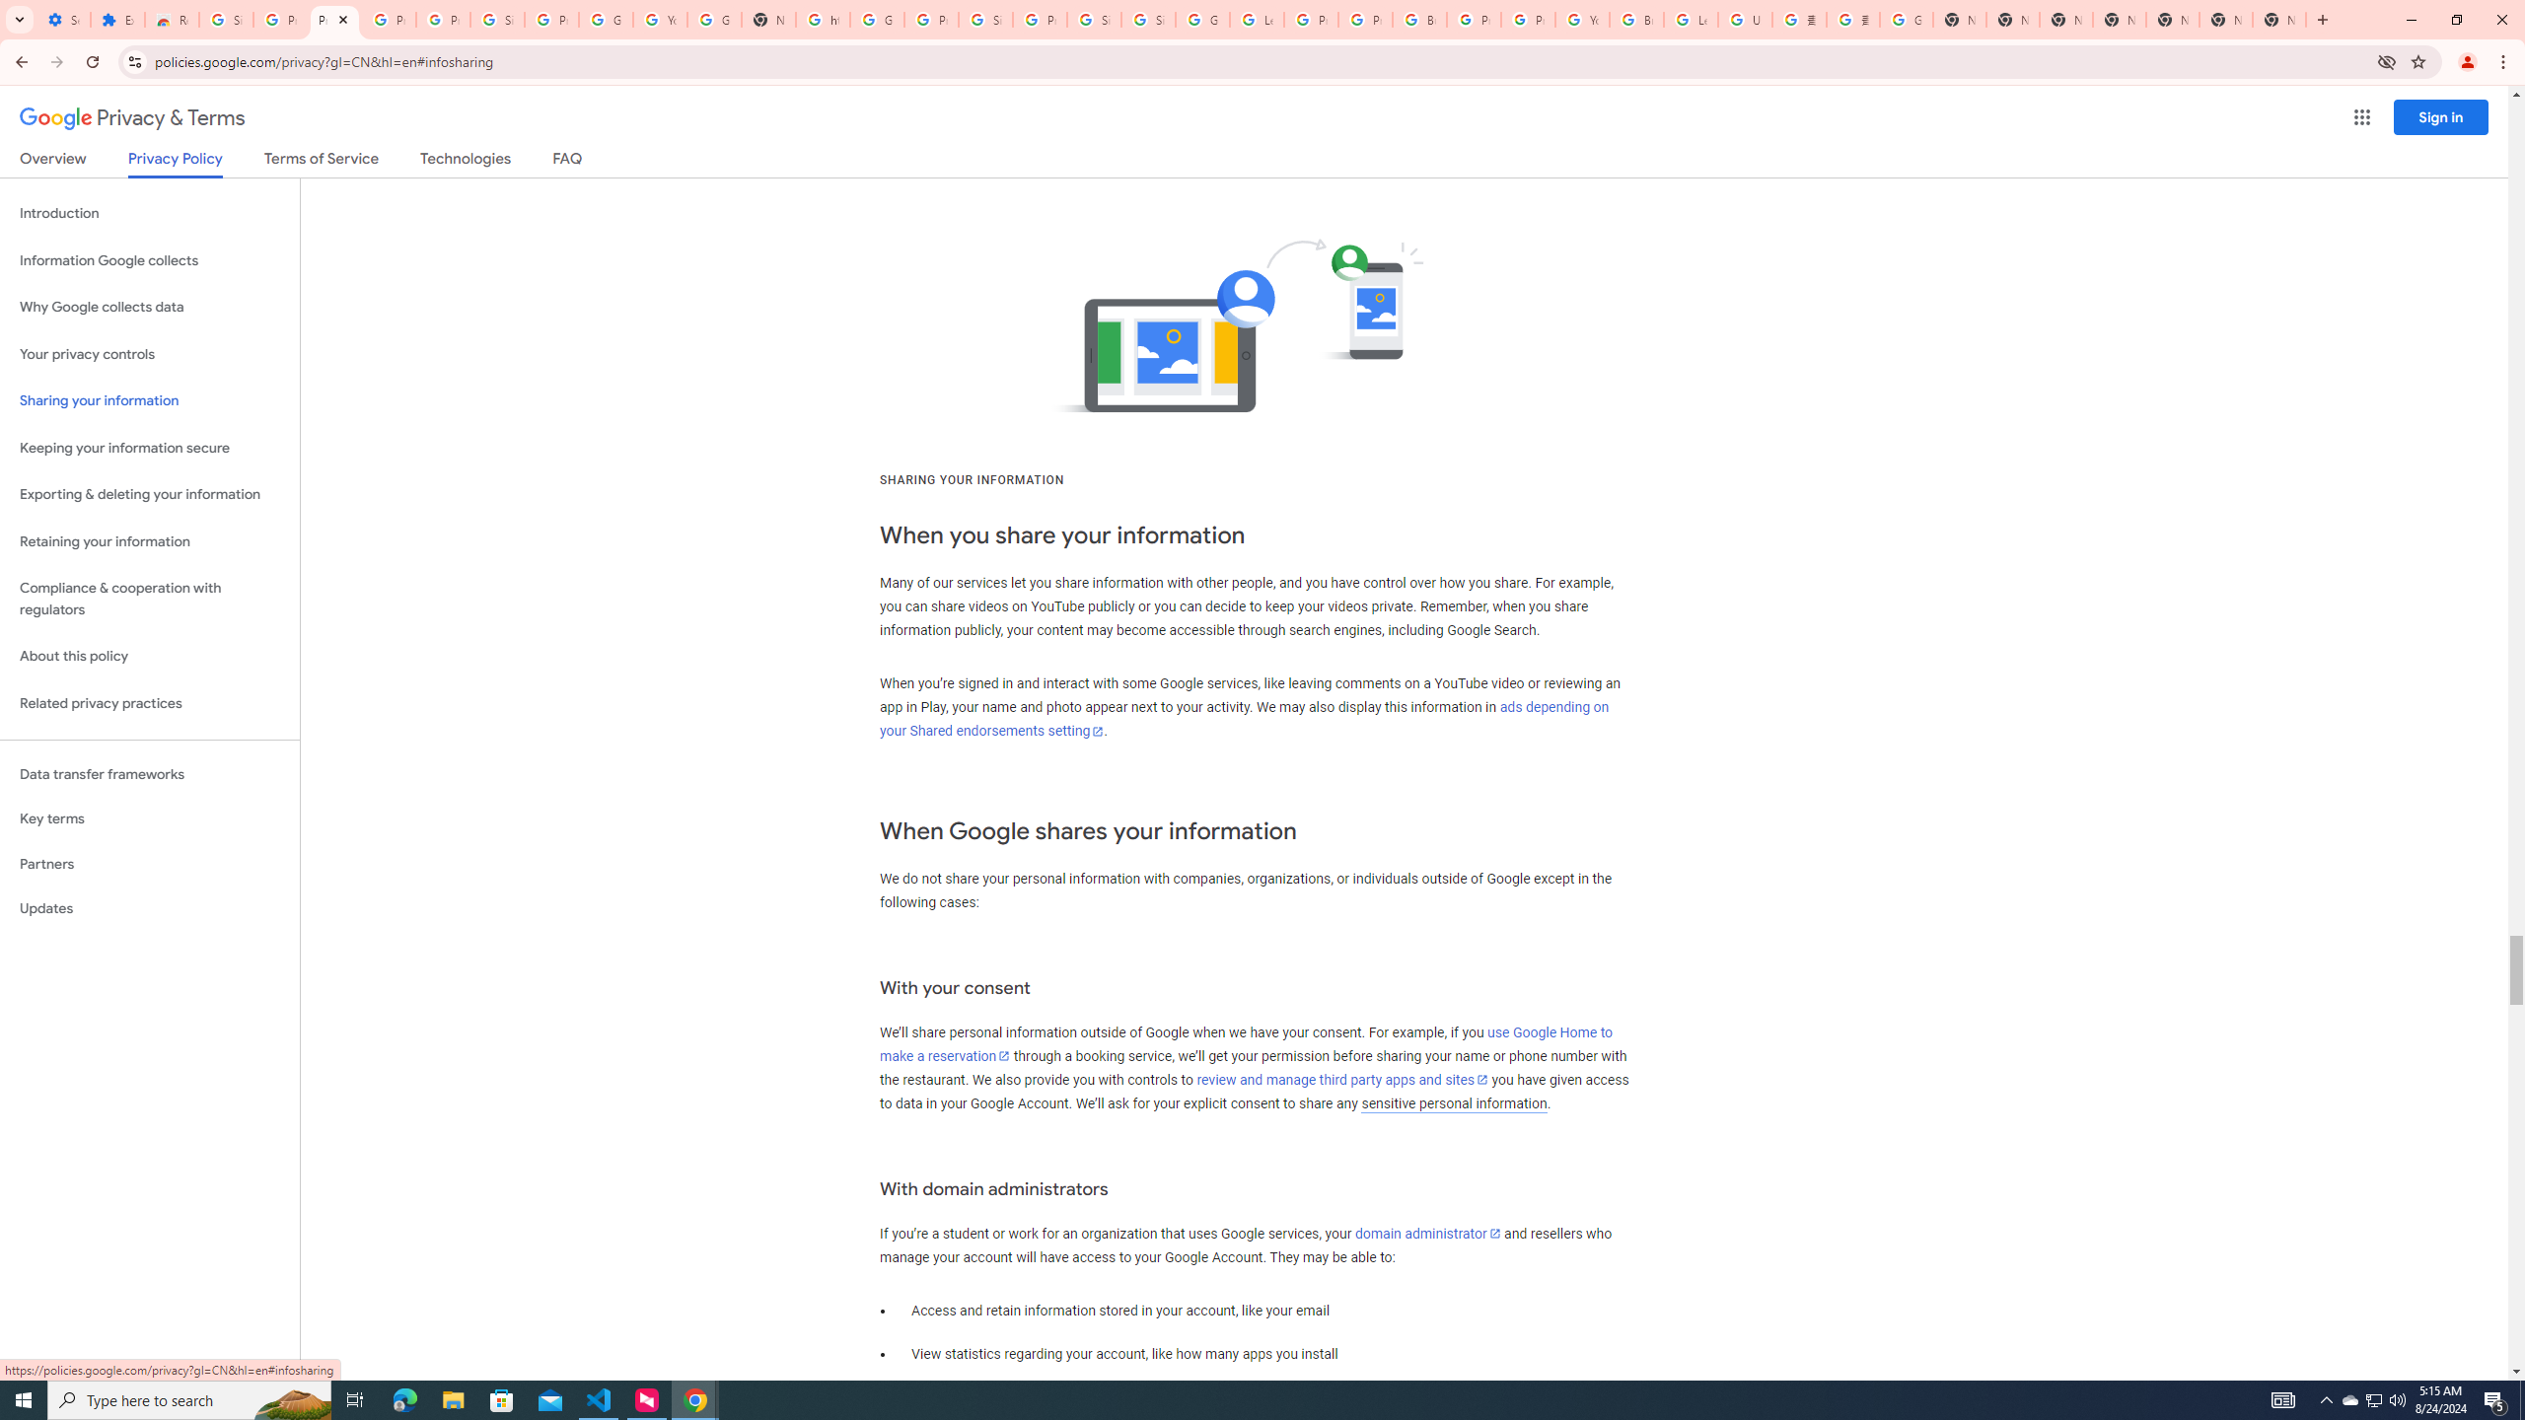 This screenshot has height=1420, width=2525. I want to click on YouTube, so click(1581, 20).